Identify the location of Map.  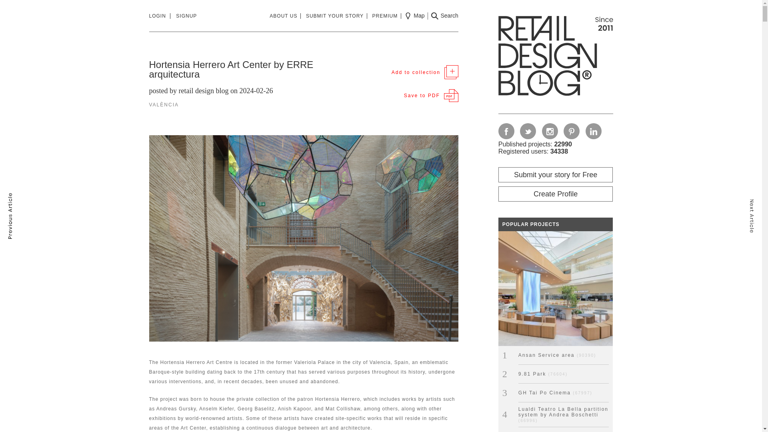
(414, 16).